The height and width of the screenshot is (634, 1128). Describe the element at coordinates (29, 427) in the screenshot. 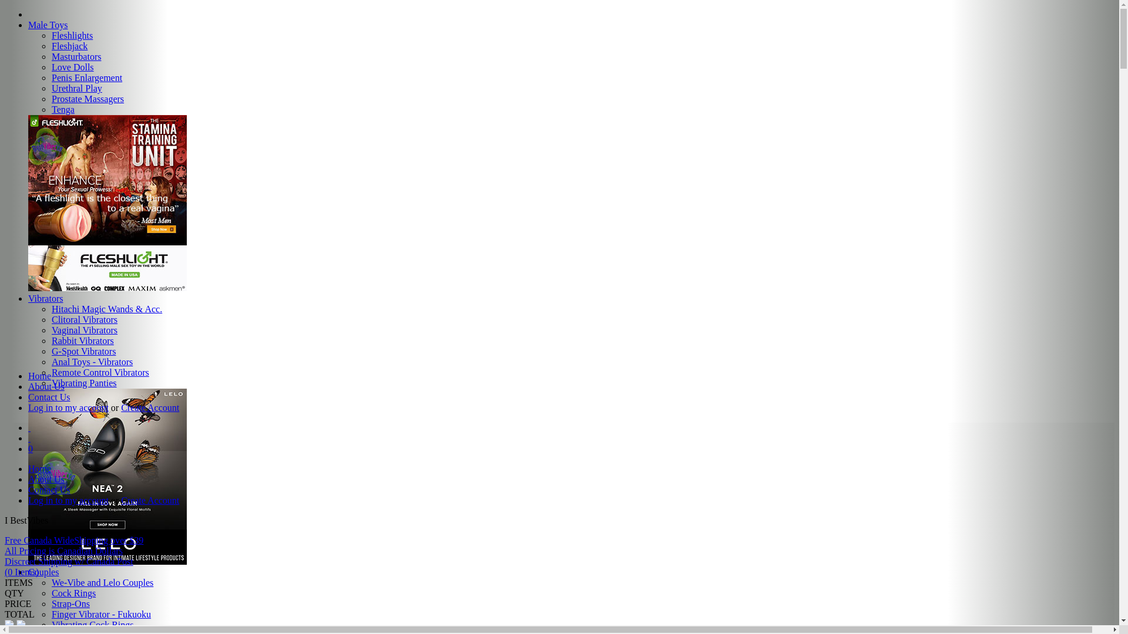

I see ` ` at that location.